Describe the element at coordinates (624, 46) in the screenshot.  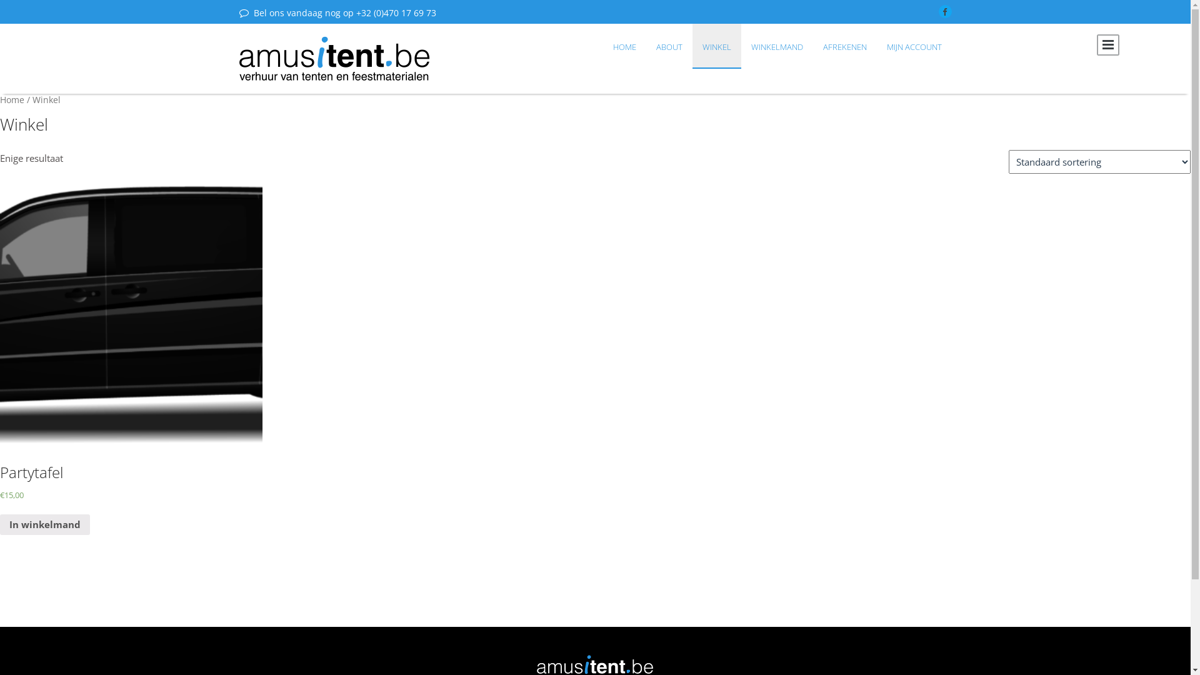
I see `HOME` at that location.